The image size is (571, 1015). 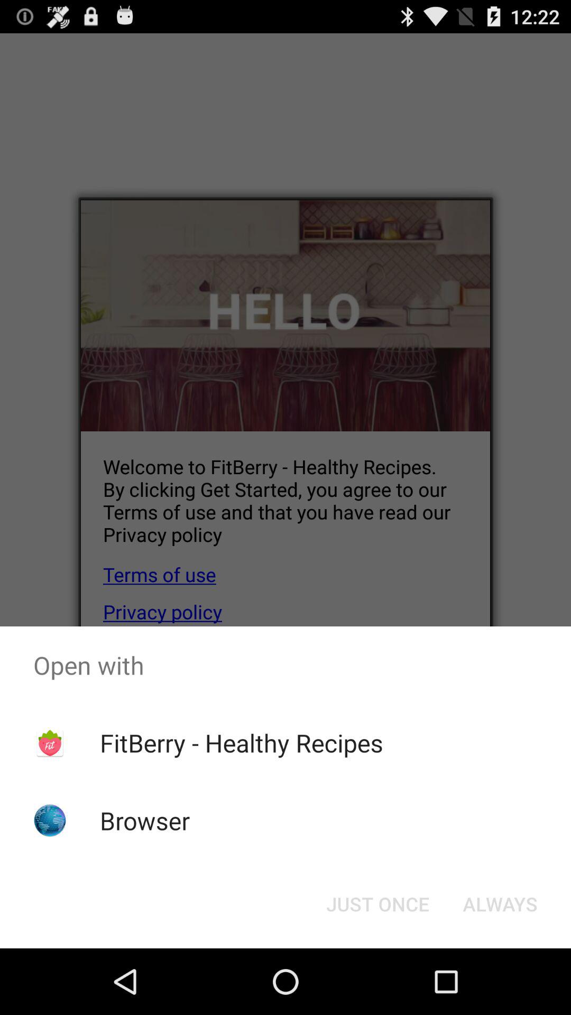 I want to click on press the app above the browser item, so click(x=241, y=743).